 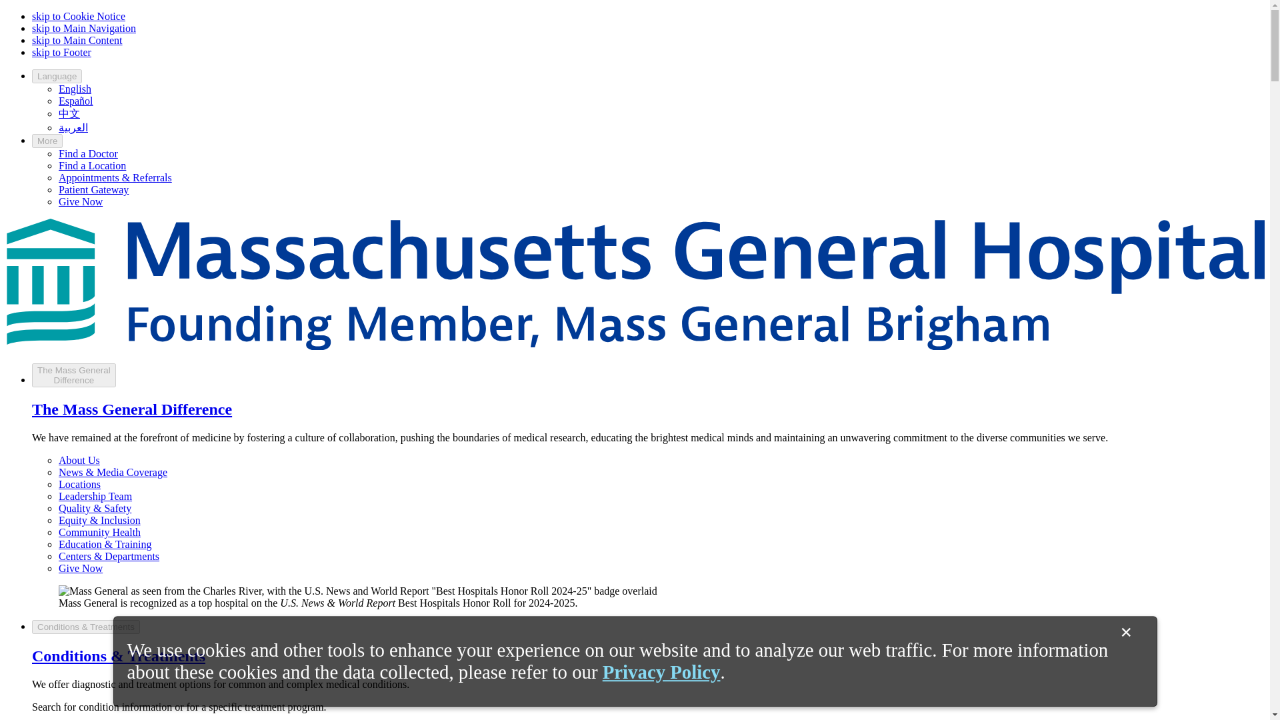 What do you see at coordinates (61, 52) in the screenshot?
I see `skip to Footer` at bounding box center [61, 52].